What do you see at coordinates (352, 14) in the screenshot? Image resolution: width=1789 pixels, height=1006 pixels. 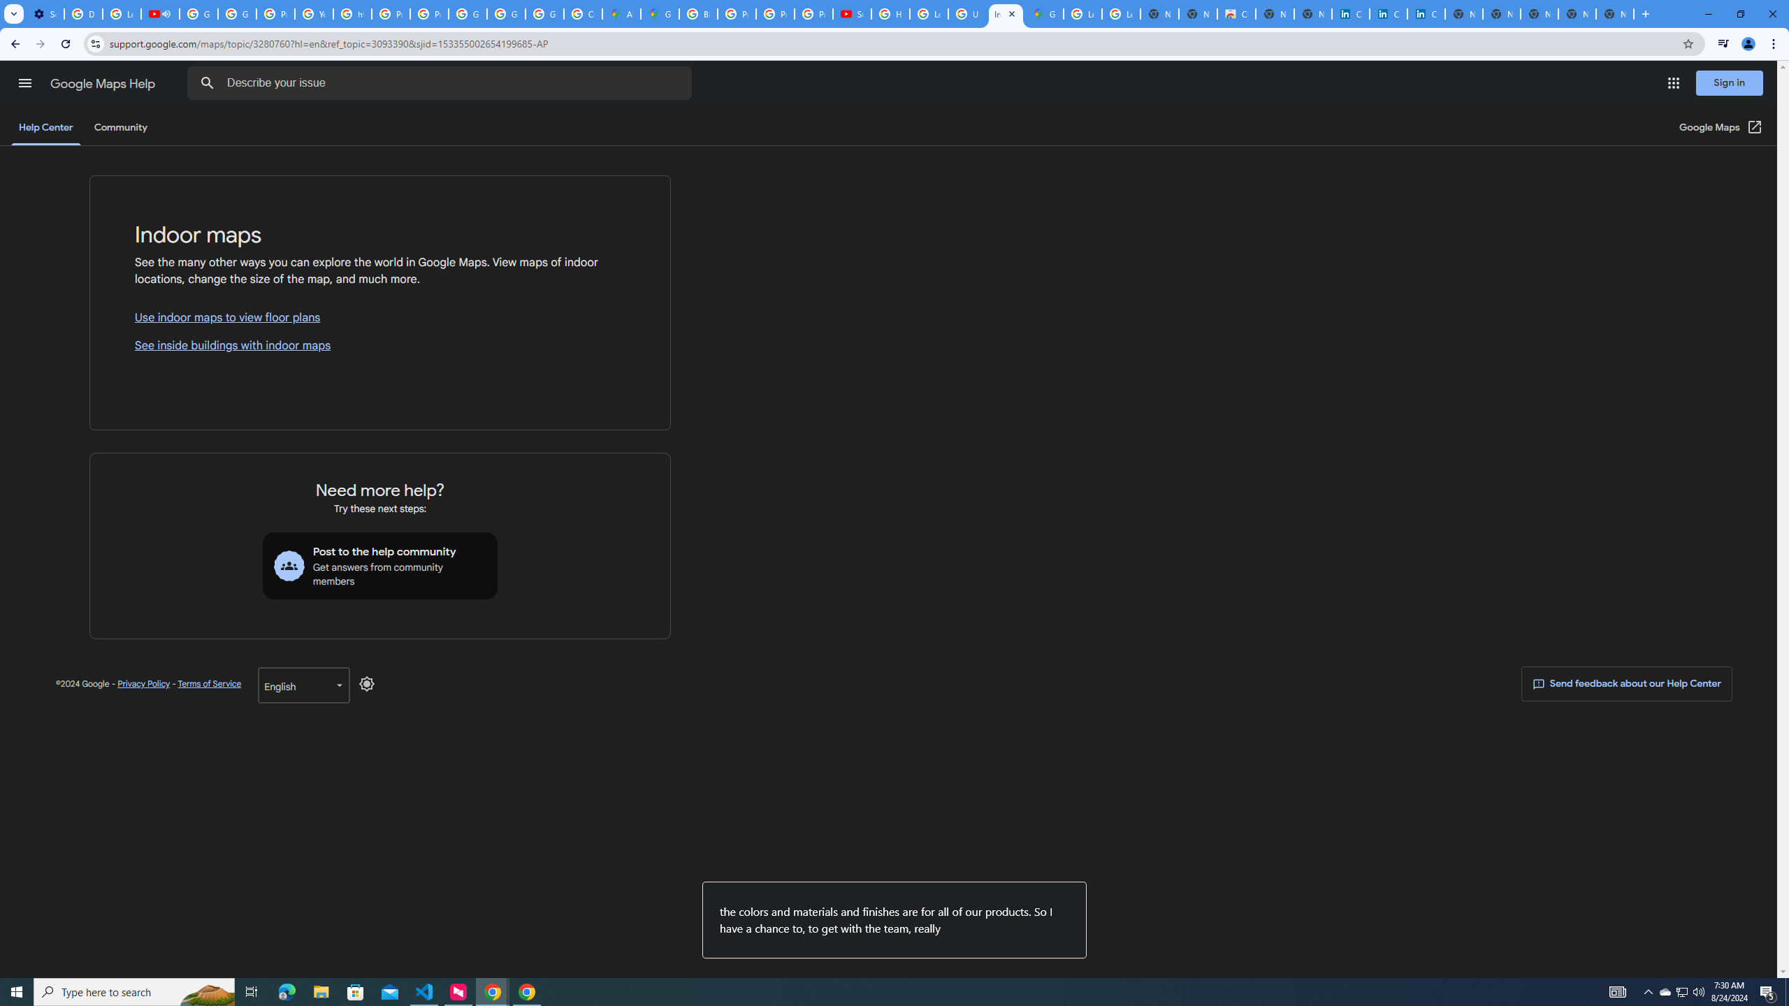 I see `https://scholar.google.com/` at bounding box center [352, 14].